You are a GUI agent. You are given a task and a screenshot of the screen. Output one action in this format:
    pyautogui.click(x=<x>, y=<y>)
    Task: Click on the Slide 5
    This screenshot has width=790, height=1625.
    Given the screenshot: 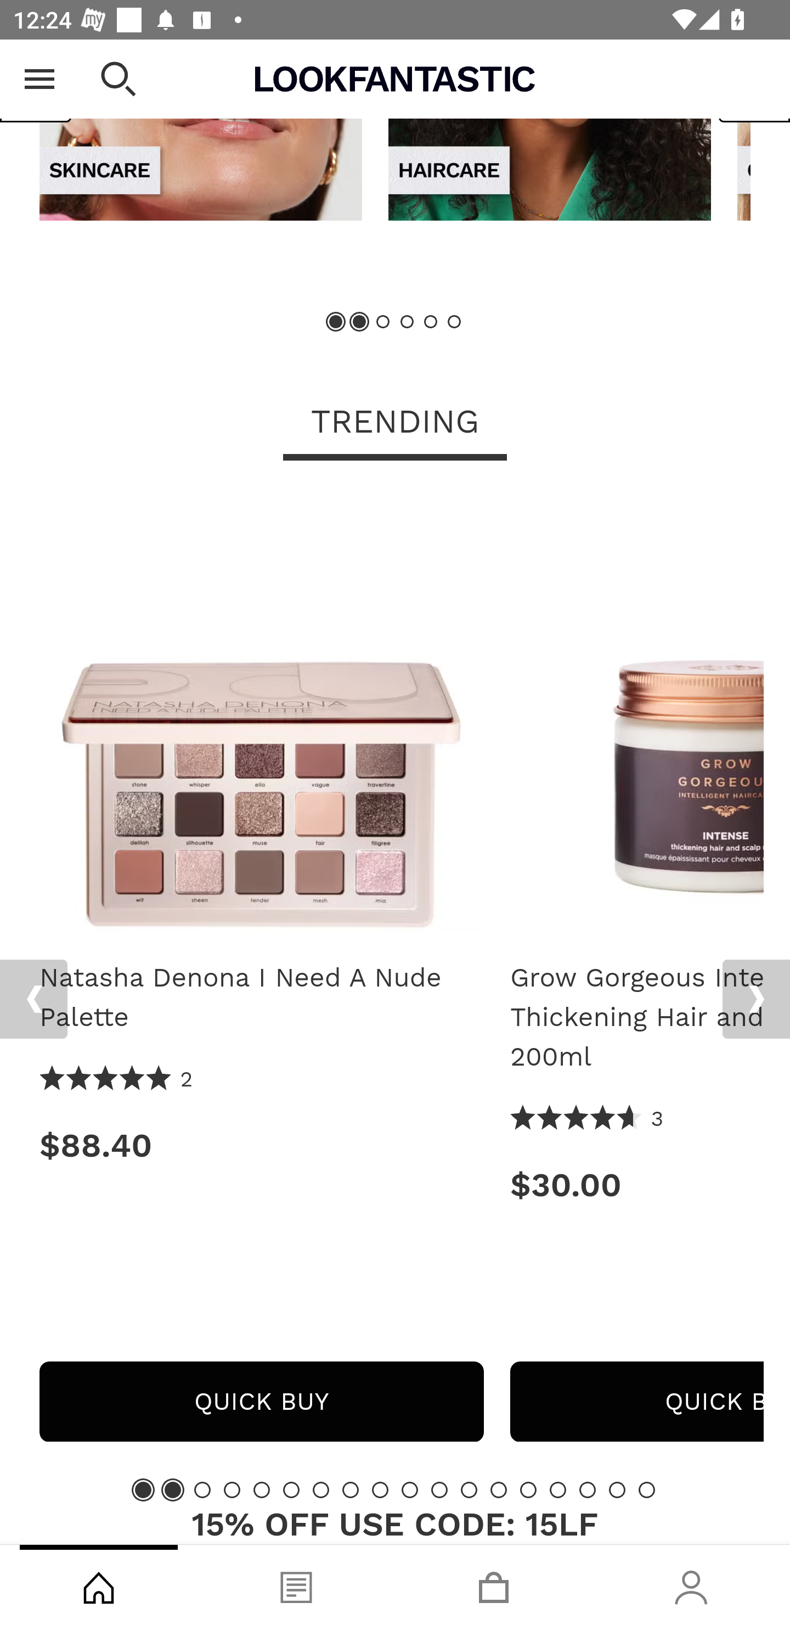 What is the action you would take?
    pyautogui.click(x=262, y=1489)
    